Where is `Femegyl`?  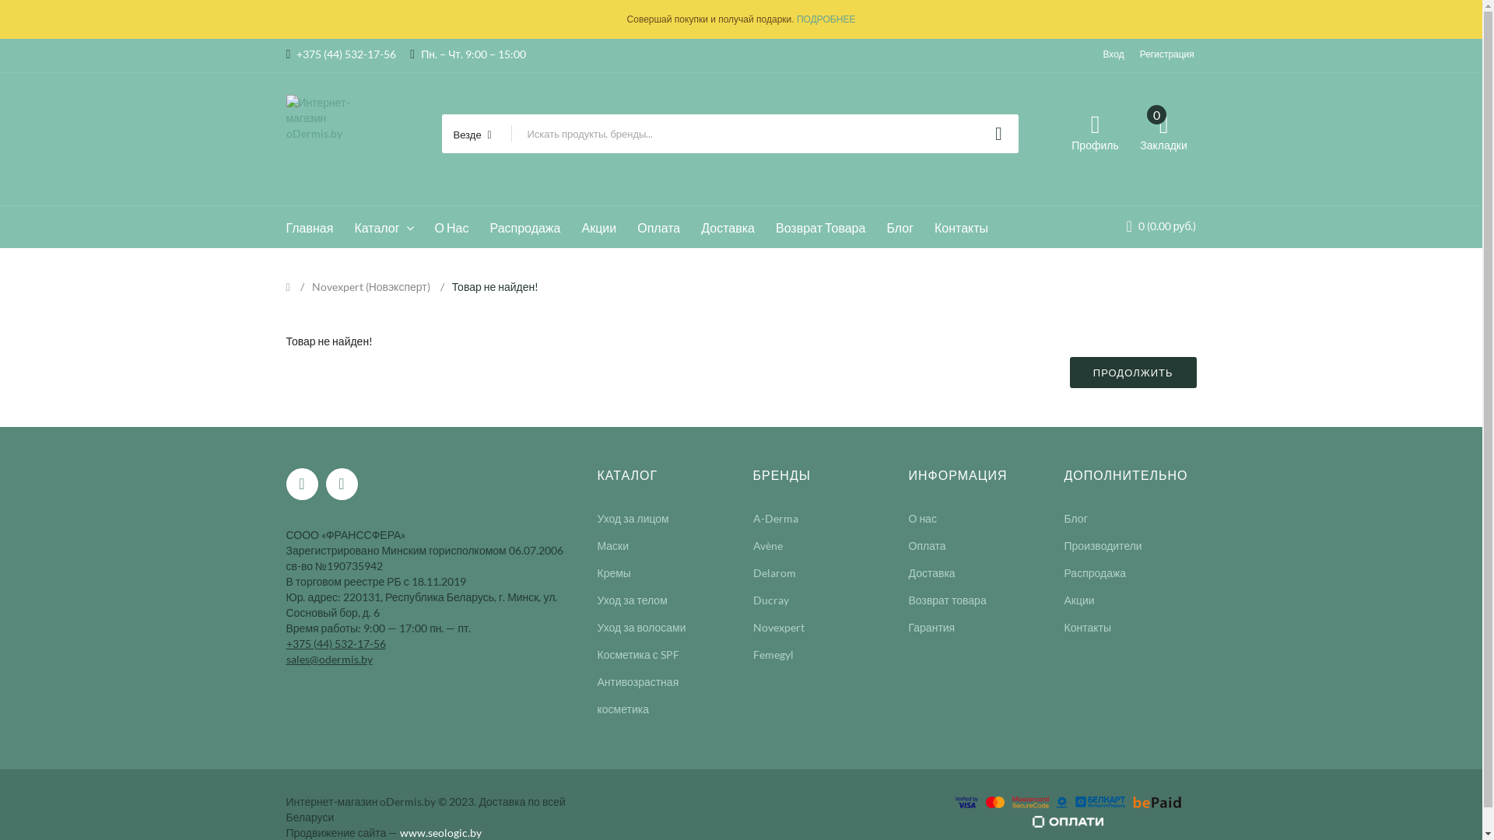 Femegyl is located at coordinates (773, 655).